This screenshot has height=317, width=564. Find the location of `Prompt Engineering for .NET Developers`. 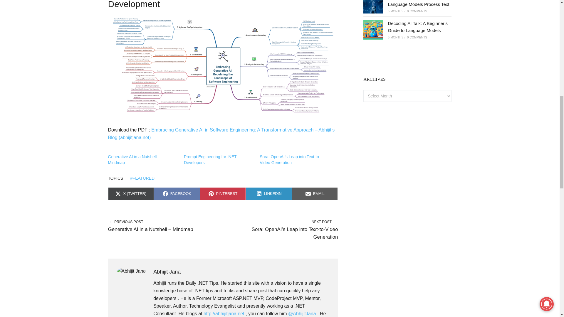

Prompt Engineering for .NET Developers is located at coordinates (210, 159).